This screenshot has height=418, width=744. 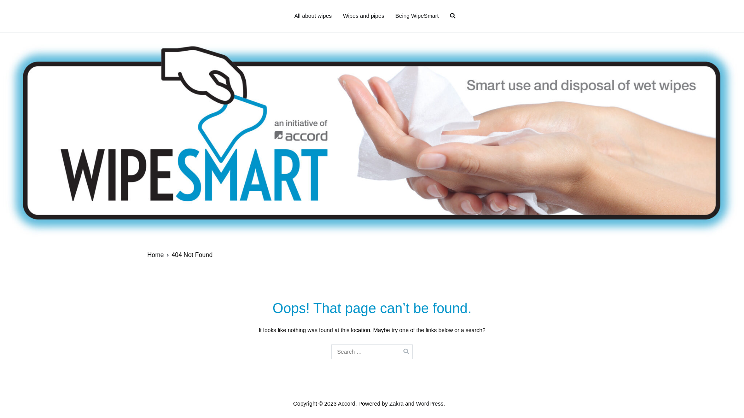 I want to click on Zakra, so click(x=397, y=404).